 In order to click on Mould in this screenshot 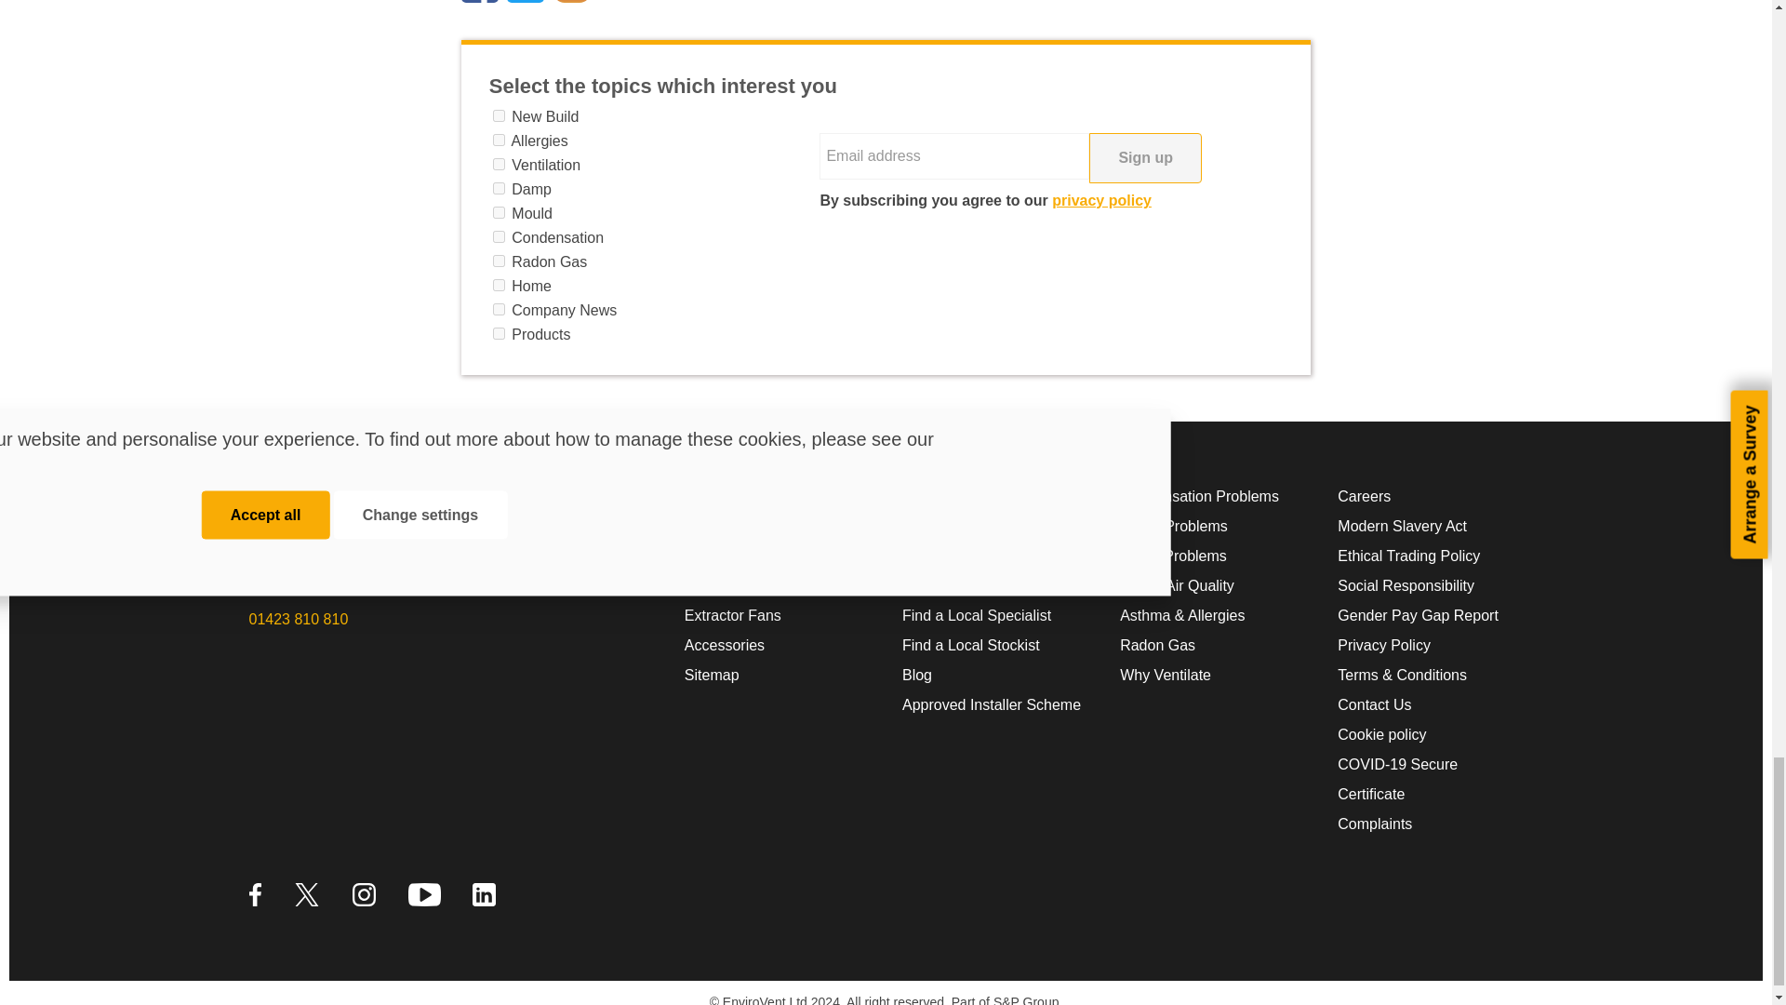, I will do `click(499, 212)`.